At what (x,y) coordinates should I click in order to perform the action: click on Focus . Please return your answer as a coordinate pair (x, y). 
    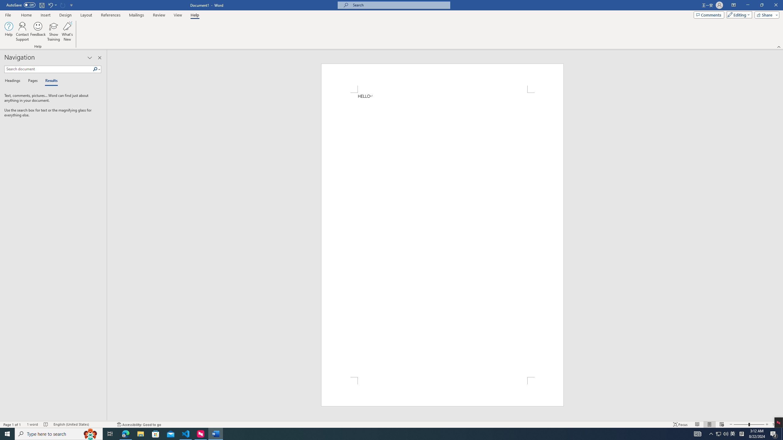
    Looking at the image, I should click on (681, 424).